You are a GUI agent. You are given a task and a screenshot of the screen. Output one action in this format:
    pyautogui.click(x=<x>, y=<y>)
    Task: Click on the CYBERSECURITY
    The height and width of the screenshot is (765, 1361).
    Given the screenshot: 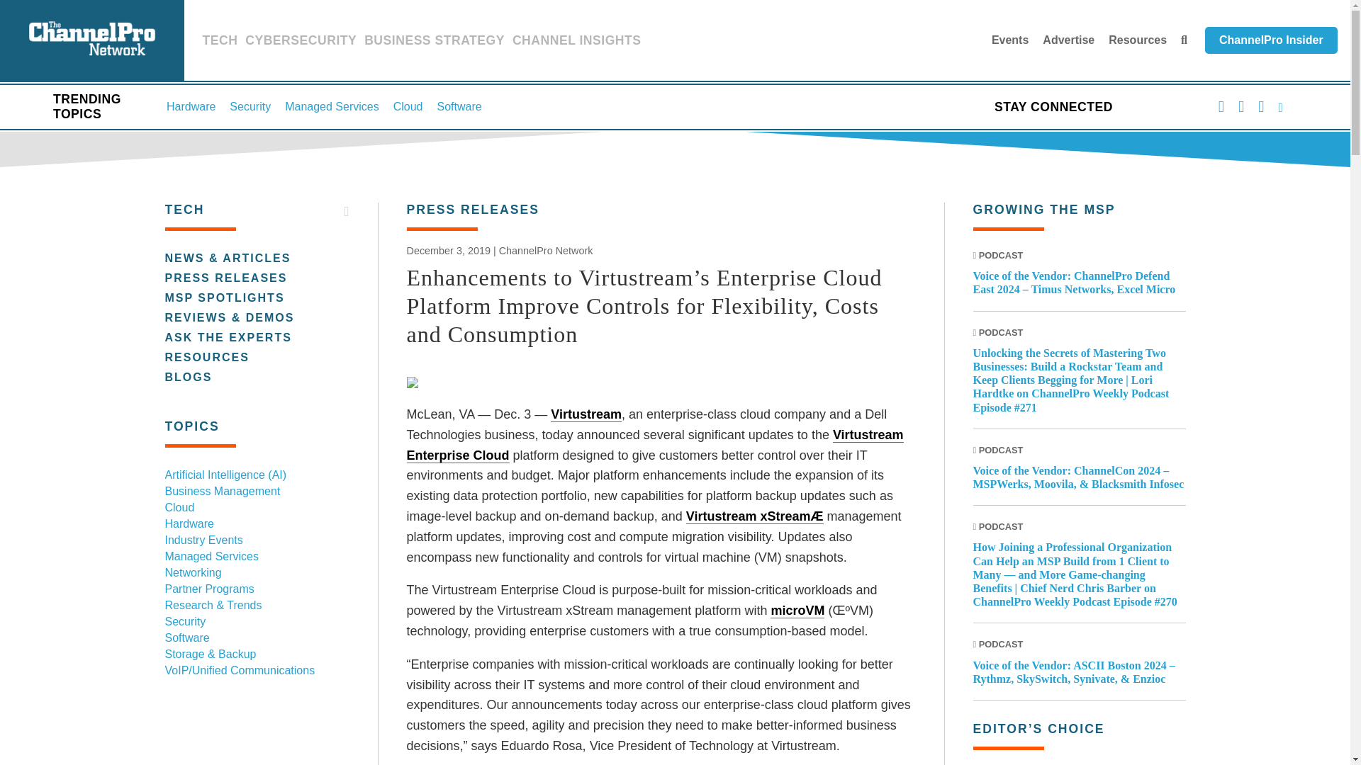 What is the action you would take?
    pyautogui.click(x=301, y=42)
    